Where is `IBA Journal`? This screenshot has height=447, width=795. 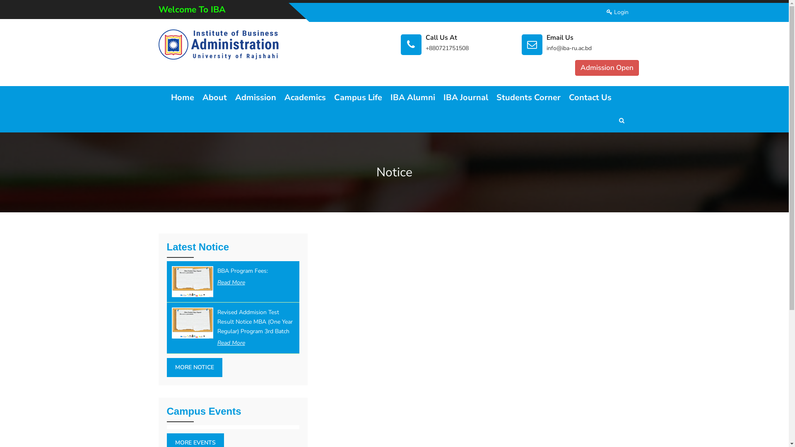
IBA Journal is located at coordinates (465, 98).